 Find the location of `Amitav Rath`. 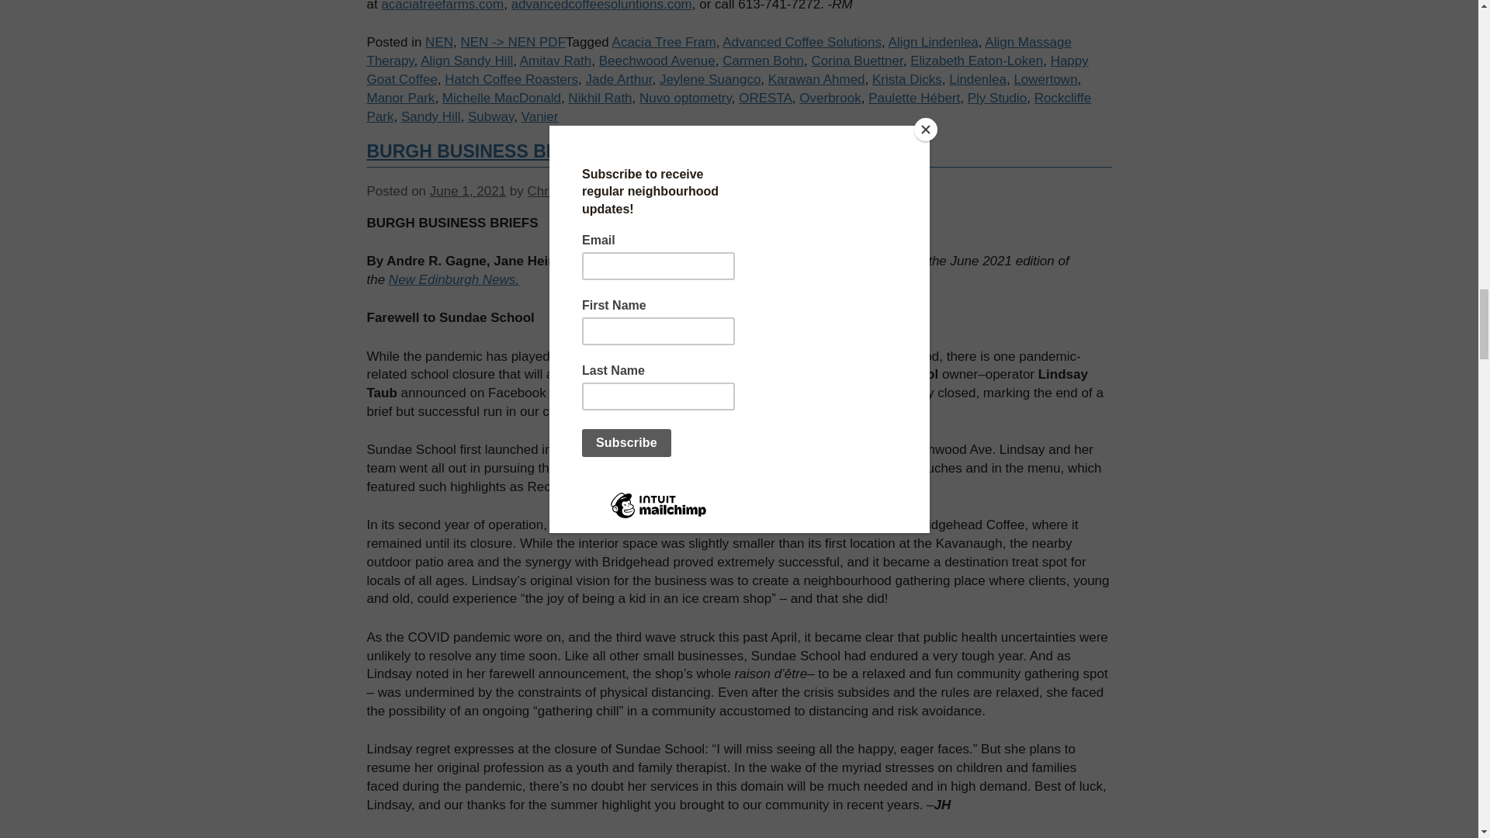

Amitav Rath is located at coordinates (556, 61).